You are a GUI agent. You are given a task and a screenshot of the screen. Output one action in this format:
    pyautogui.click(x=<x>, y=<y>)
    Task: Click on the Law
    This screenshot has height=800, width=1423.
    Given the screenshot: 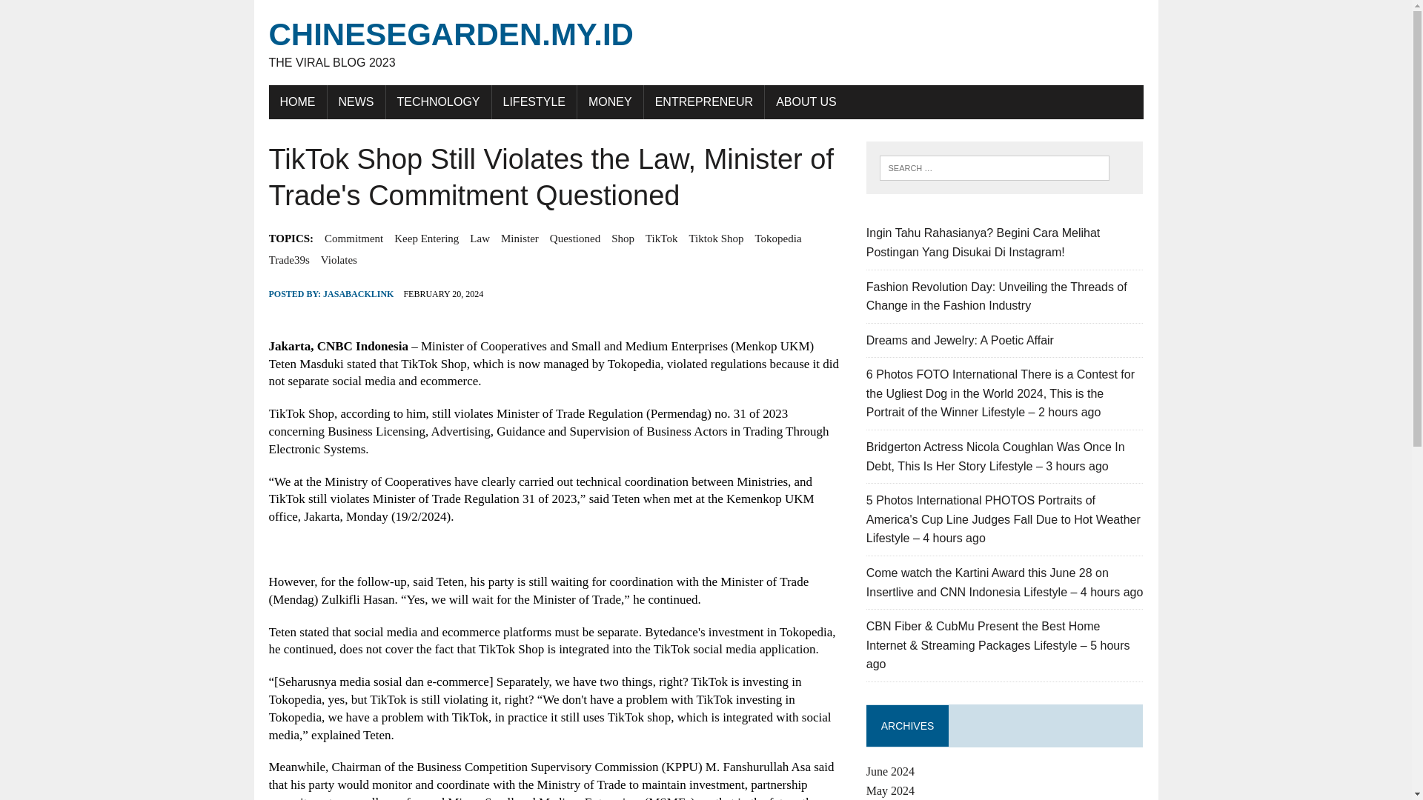 What is the action you would take?
    pyautogui.click(x=479, y=238)
    